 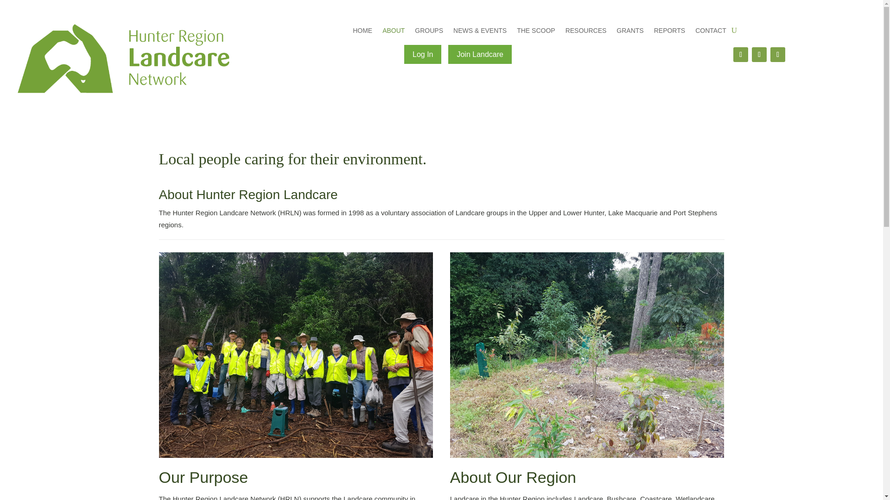 I want to click on RESOURCES, so click(x=586, y=32).